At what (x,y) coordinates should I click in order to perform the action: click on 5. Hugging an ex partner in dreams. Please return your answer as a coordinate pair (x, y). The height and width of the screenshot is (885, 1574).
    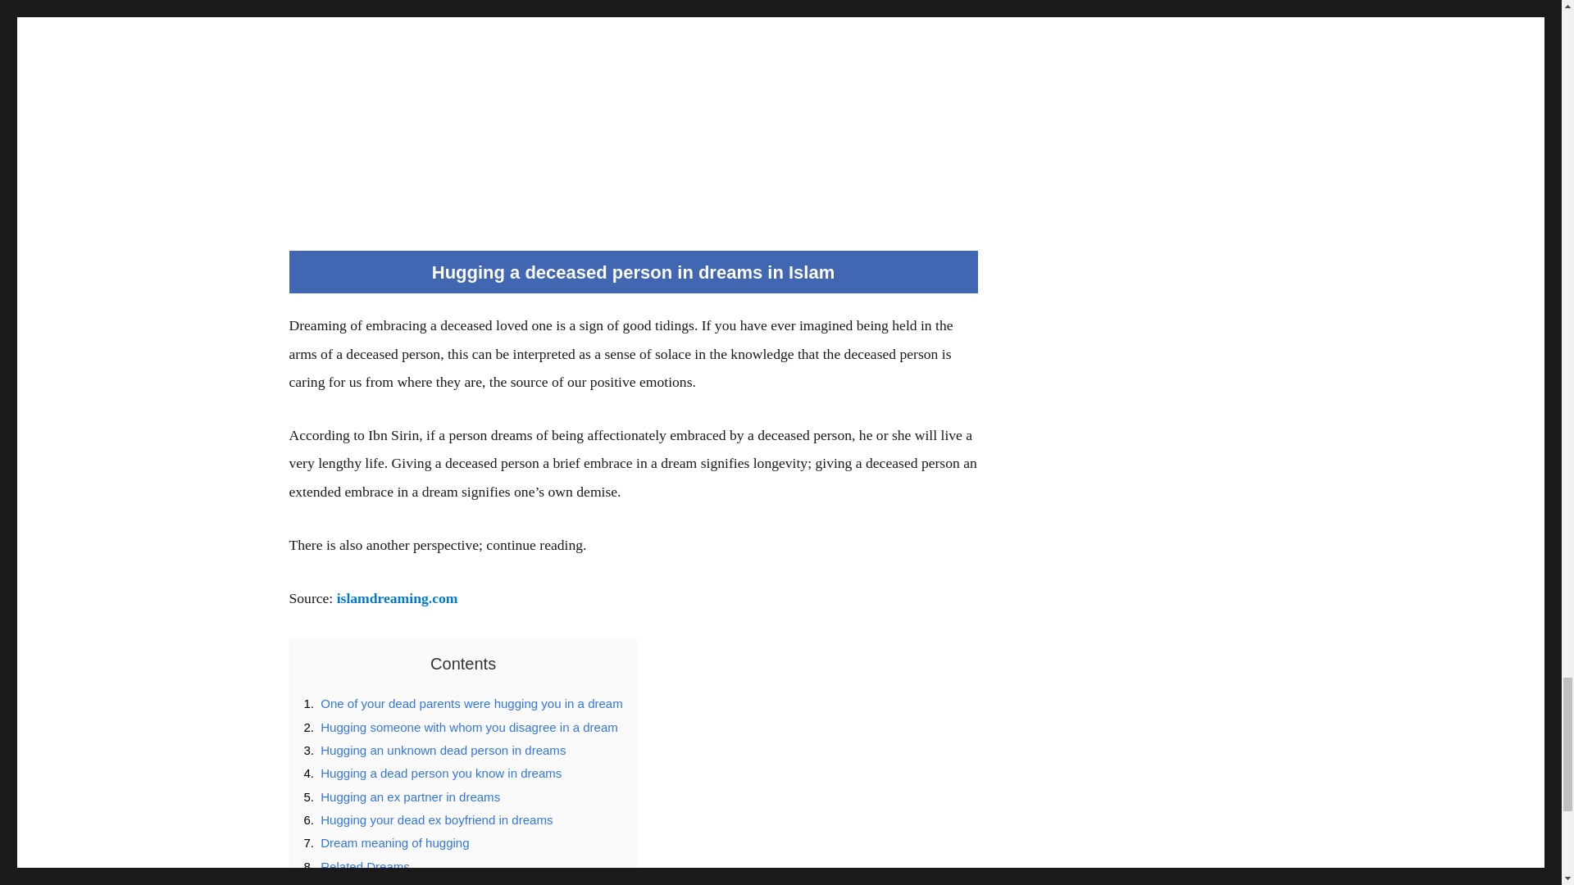
    Looking at the image, I should click on (402, 796).